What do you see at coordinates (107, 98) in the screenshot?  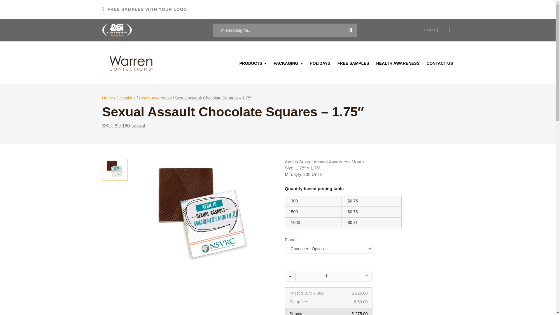 I see `Home` at bounding box center [107, 98].